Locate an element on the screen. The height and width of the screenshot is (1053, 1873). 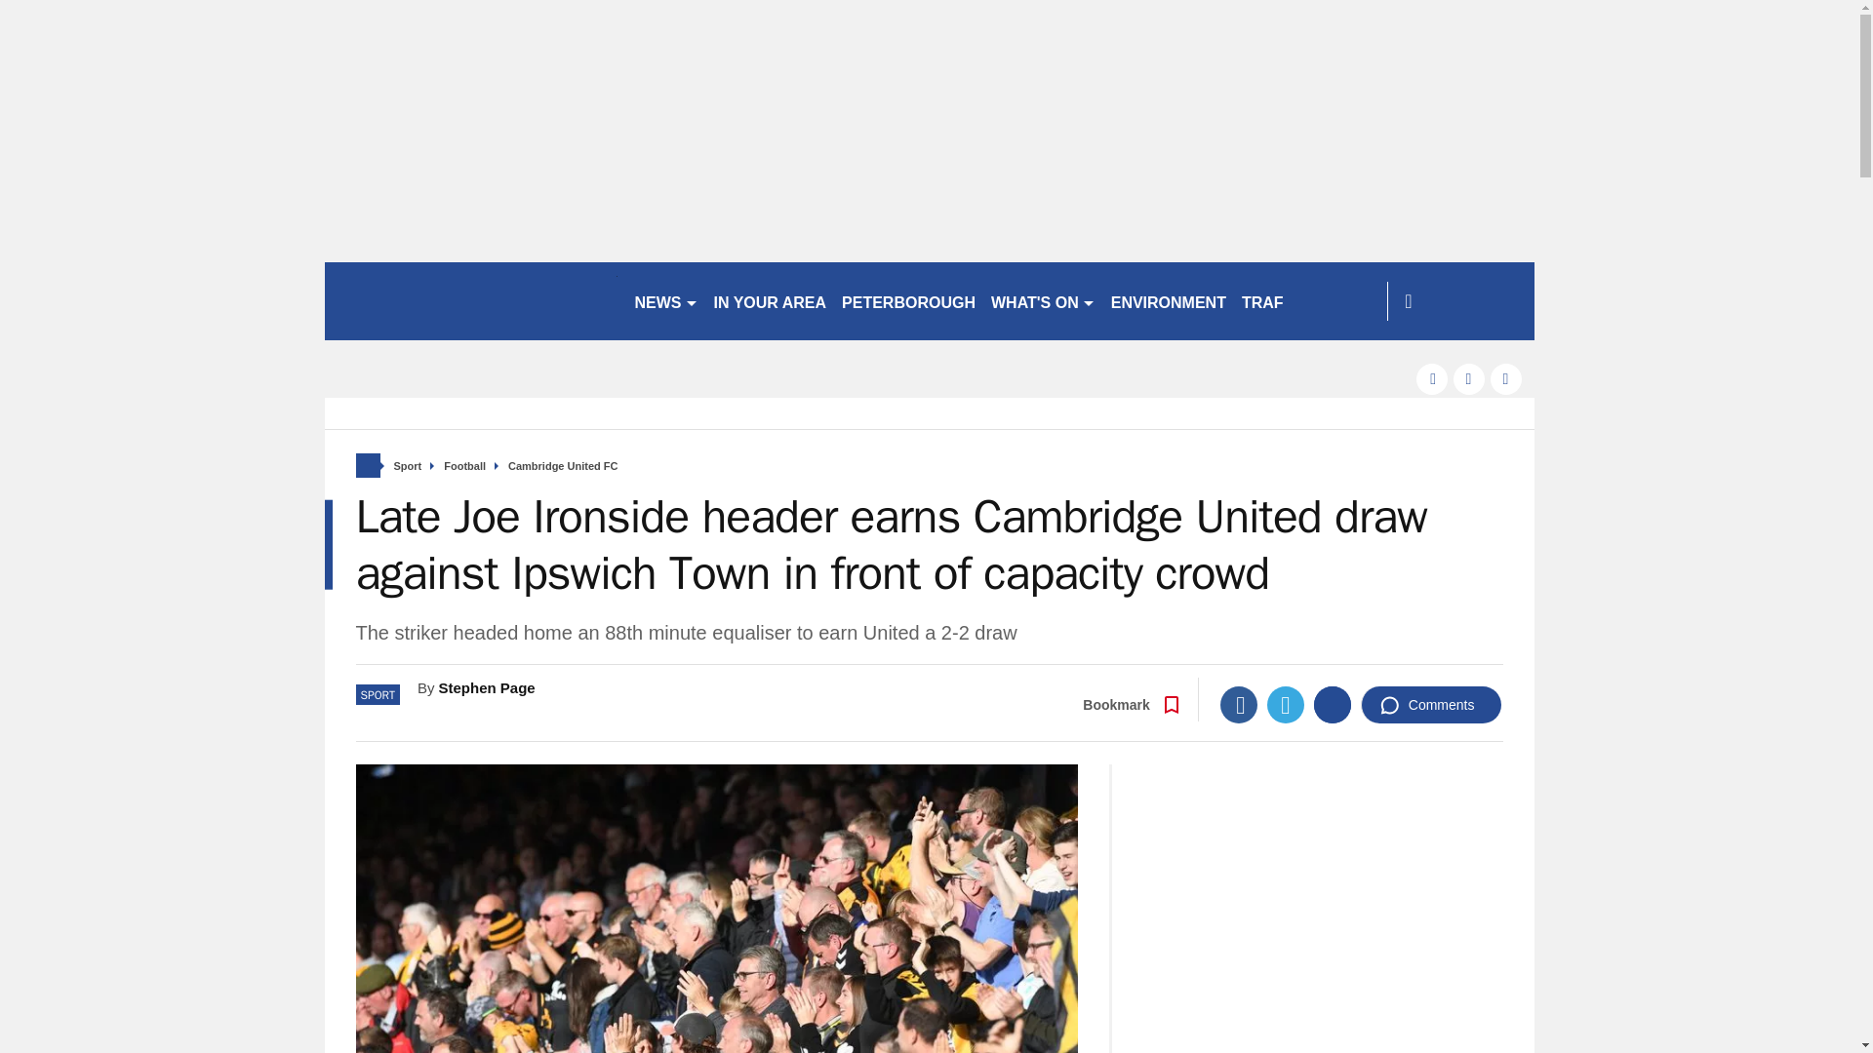
NEWS is located at coordinates (665, 300).